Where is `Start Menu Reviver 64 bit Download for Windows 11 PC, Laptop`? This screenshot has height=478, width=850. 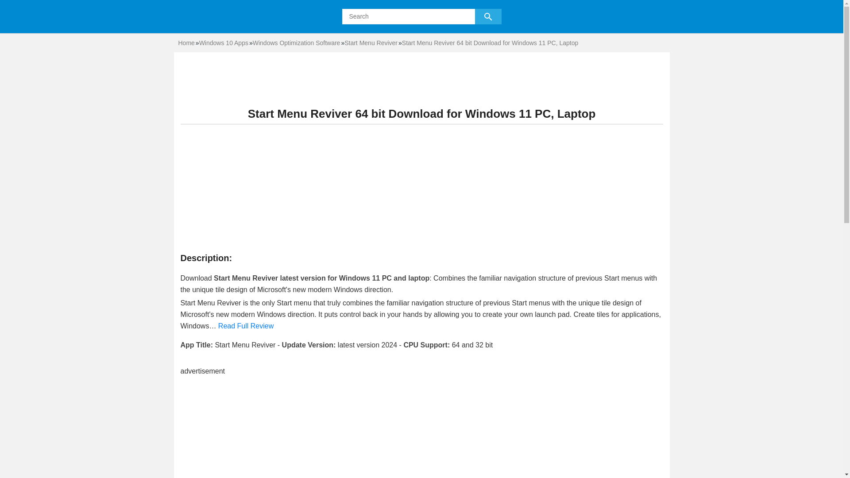 Start Menu Reviver 64 bit Download for Windows 11 PC, Laptop is located at coordinates (490, 42).